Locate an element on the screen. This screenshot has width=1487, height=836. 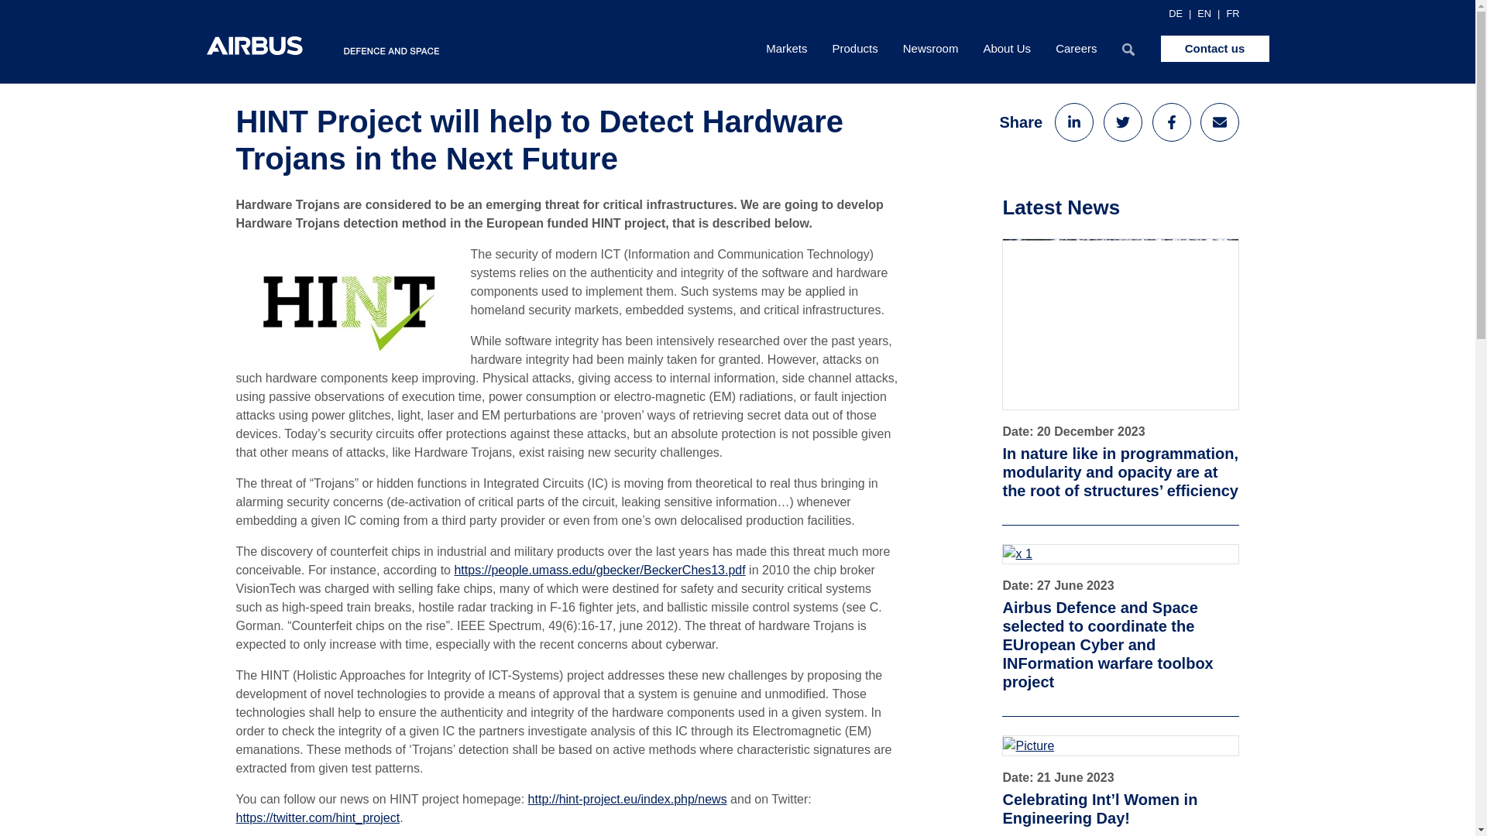
Markets is located at coordinates (786, 48).